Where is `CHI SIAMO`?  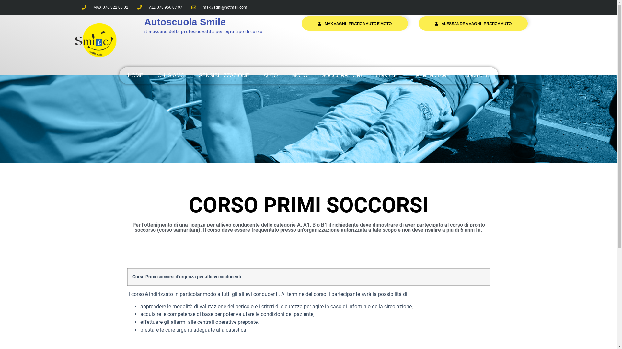
CHI SIAMO is located at coordinates (171, 76).